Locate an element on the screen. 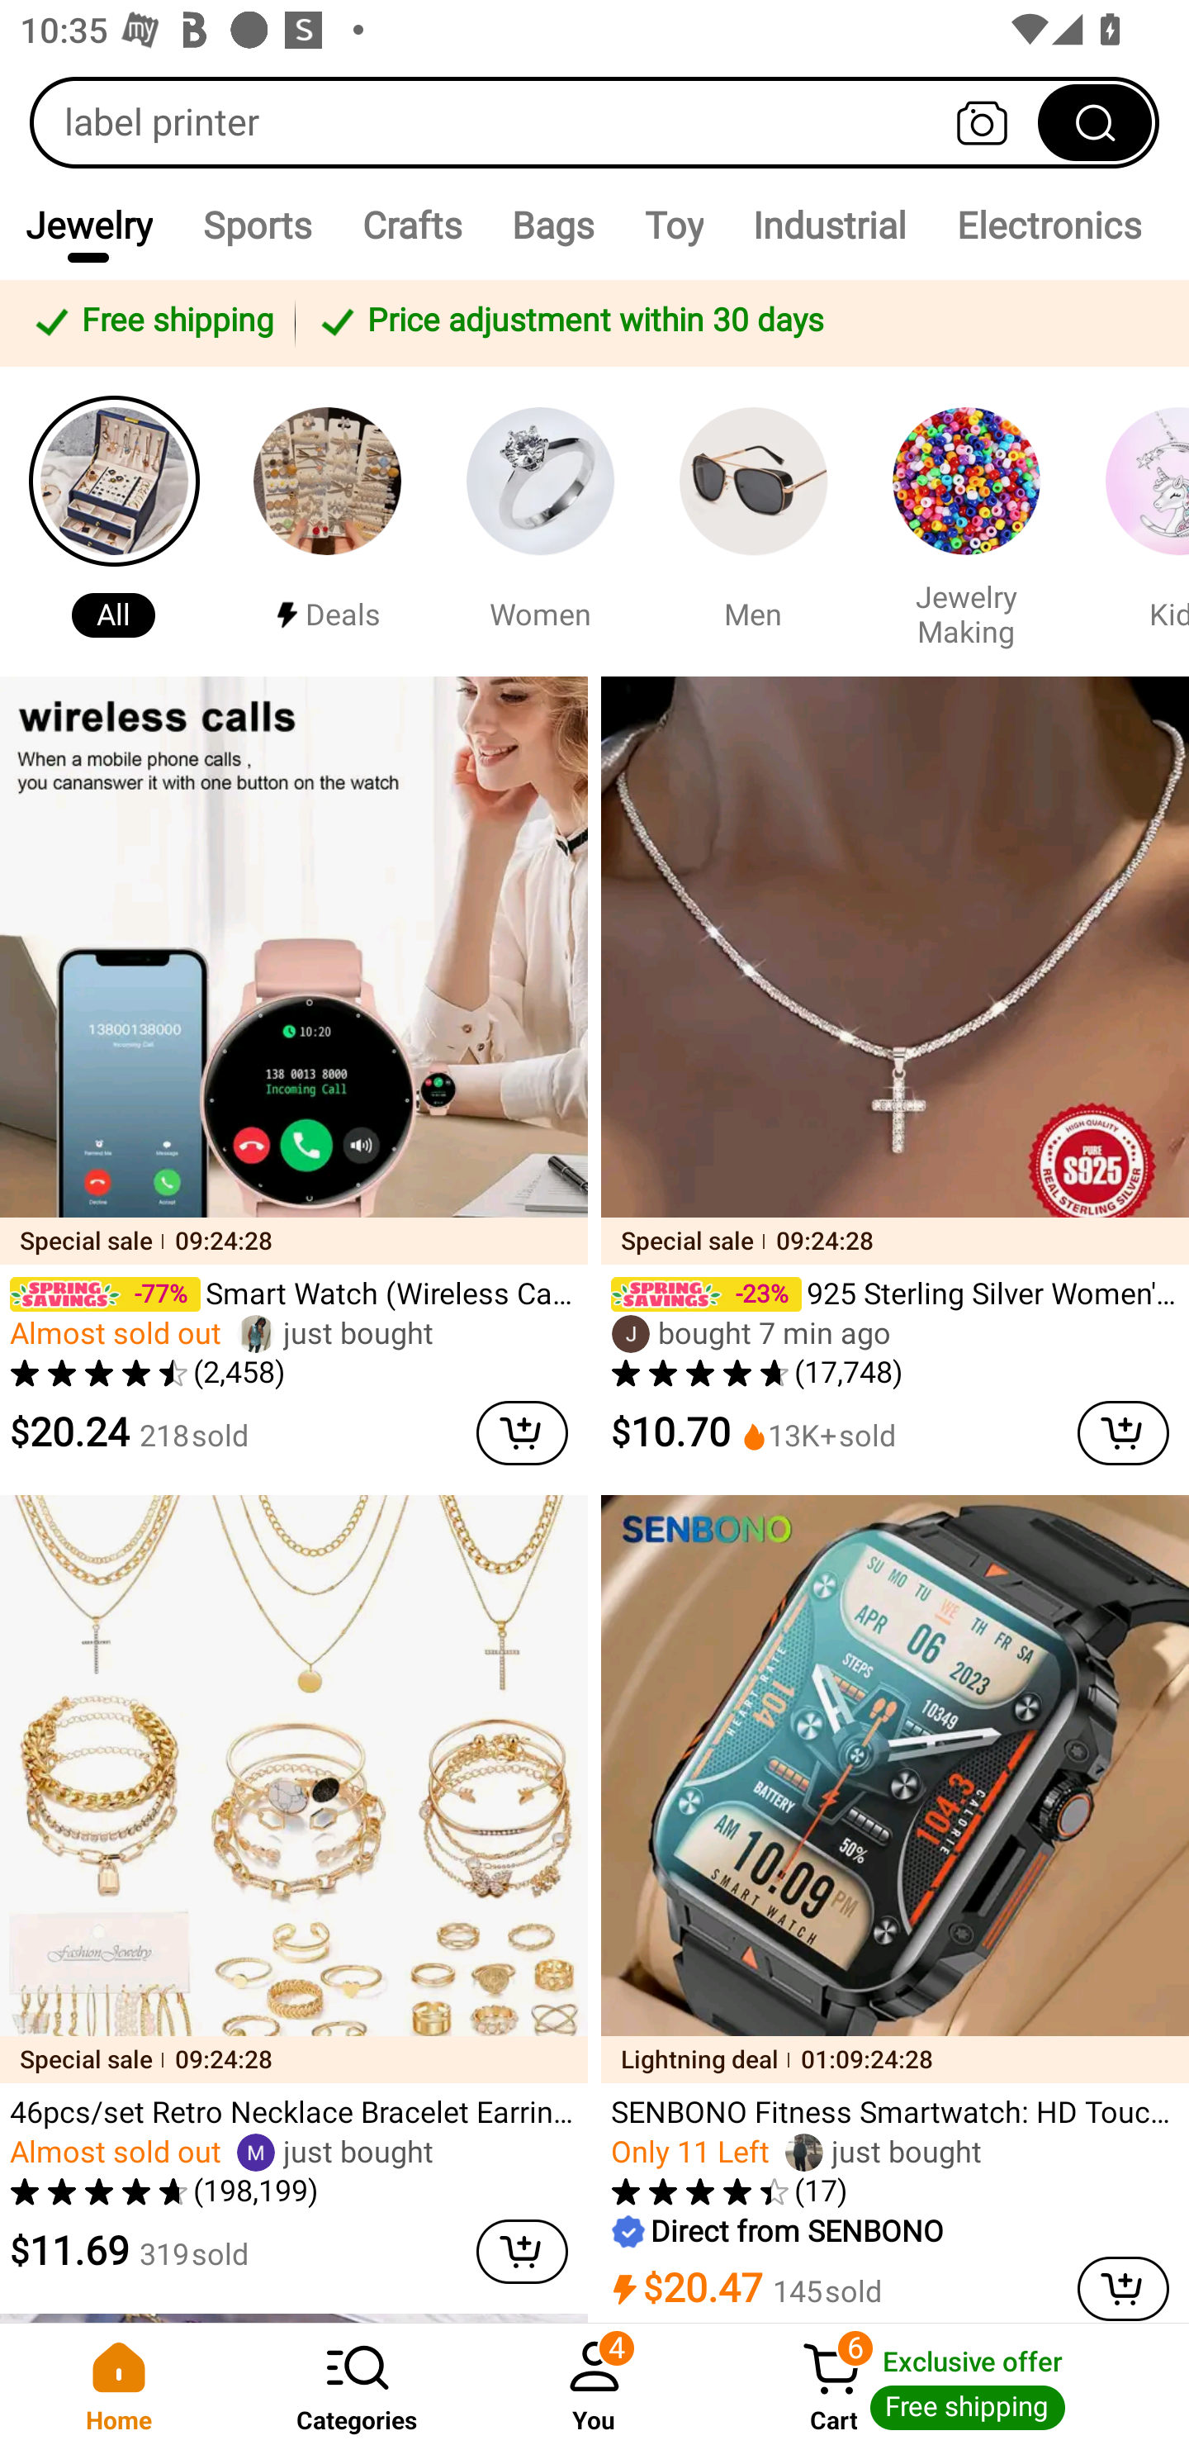 The height and width of the screenshot is (2445, 1189). cart delete is located at coordinates (522, 2252).